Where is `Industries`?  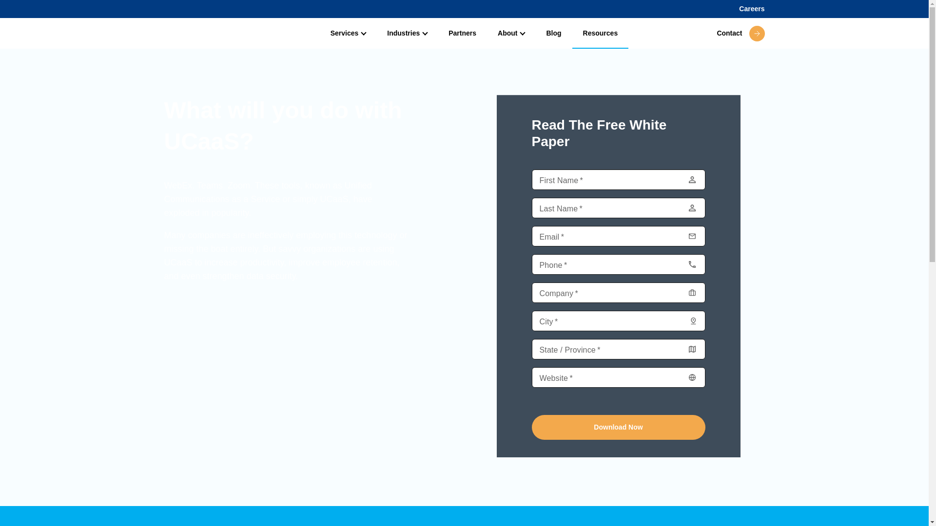 Industries is located at coordinates (407, 33).